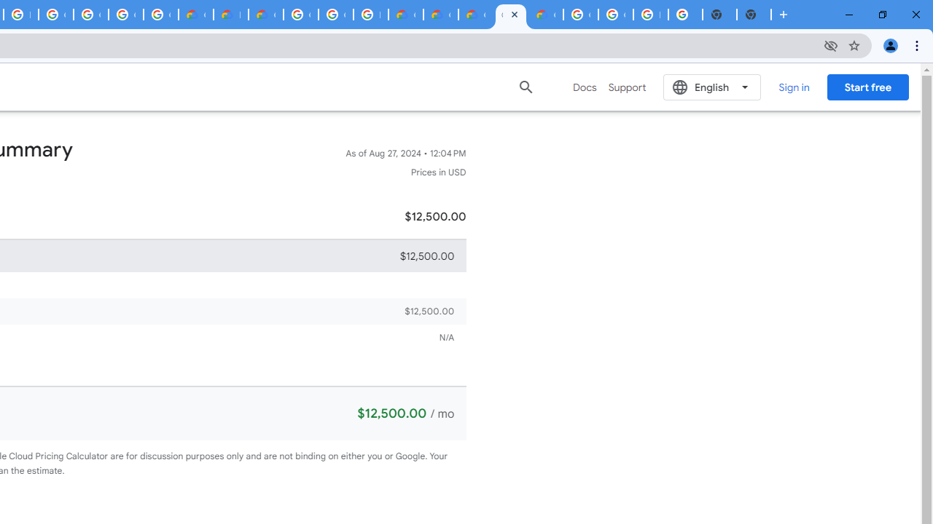 This screenshot has height=524, width=933. What do you see at coordinates (440, 15) in the screenshot?
I see `Google Cloud Pricing Calculator` at bounding box center [440, 15].